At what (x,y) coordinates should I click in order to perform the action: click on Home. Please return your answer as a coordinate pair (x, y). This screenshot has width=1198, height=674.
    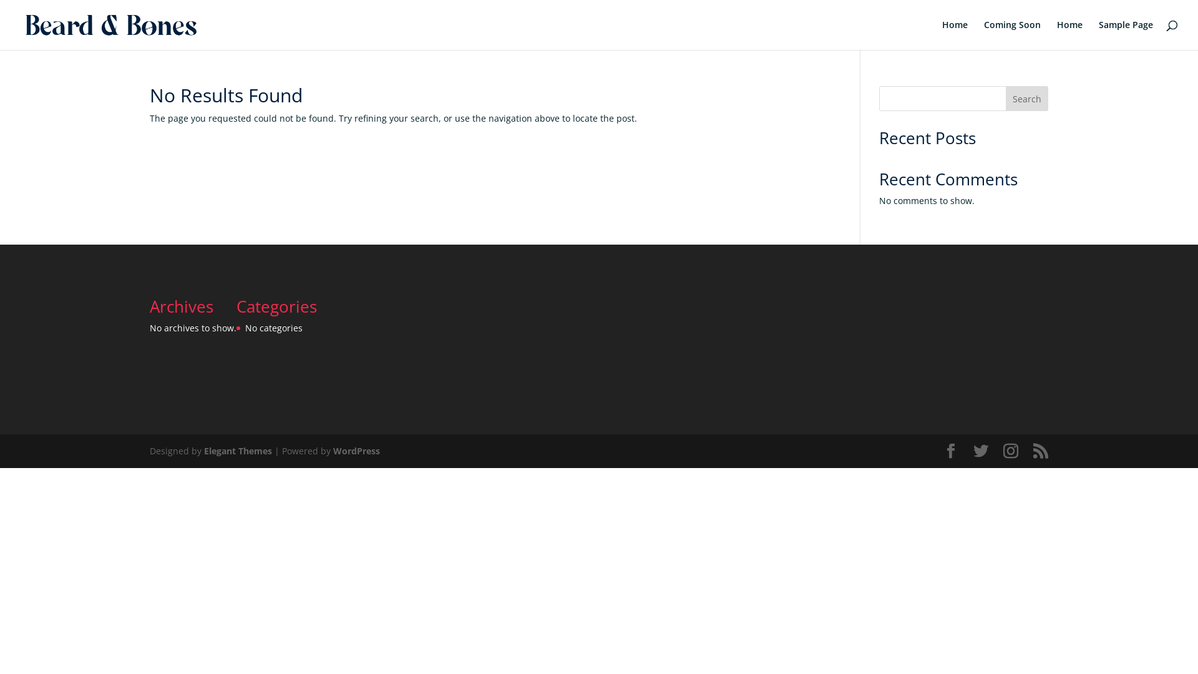
    Looking at the image, I should click on (1069, 35).